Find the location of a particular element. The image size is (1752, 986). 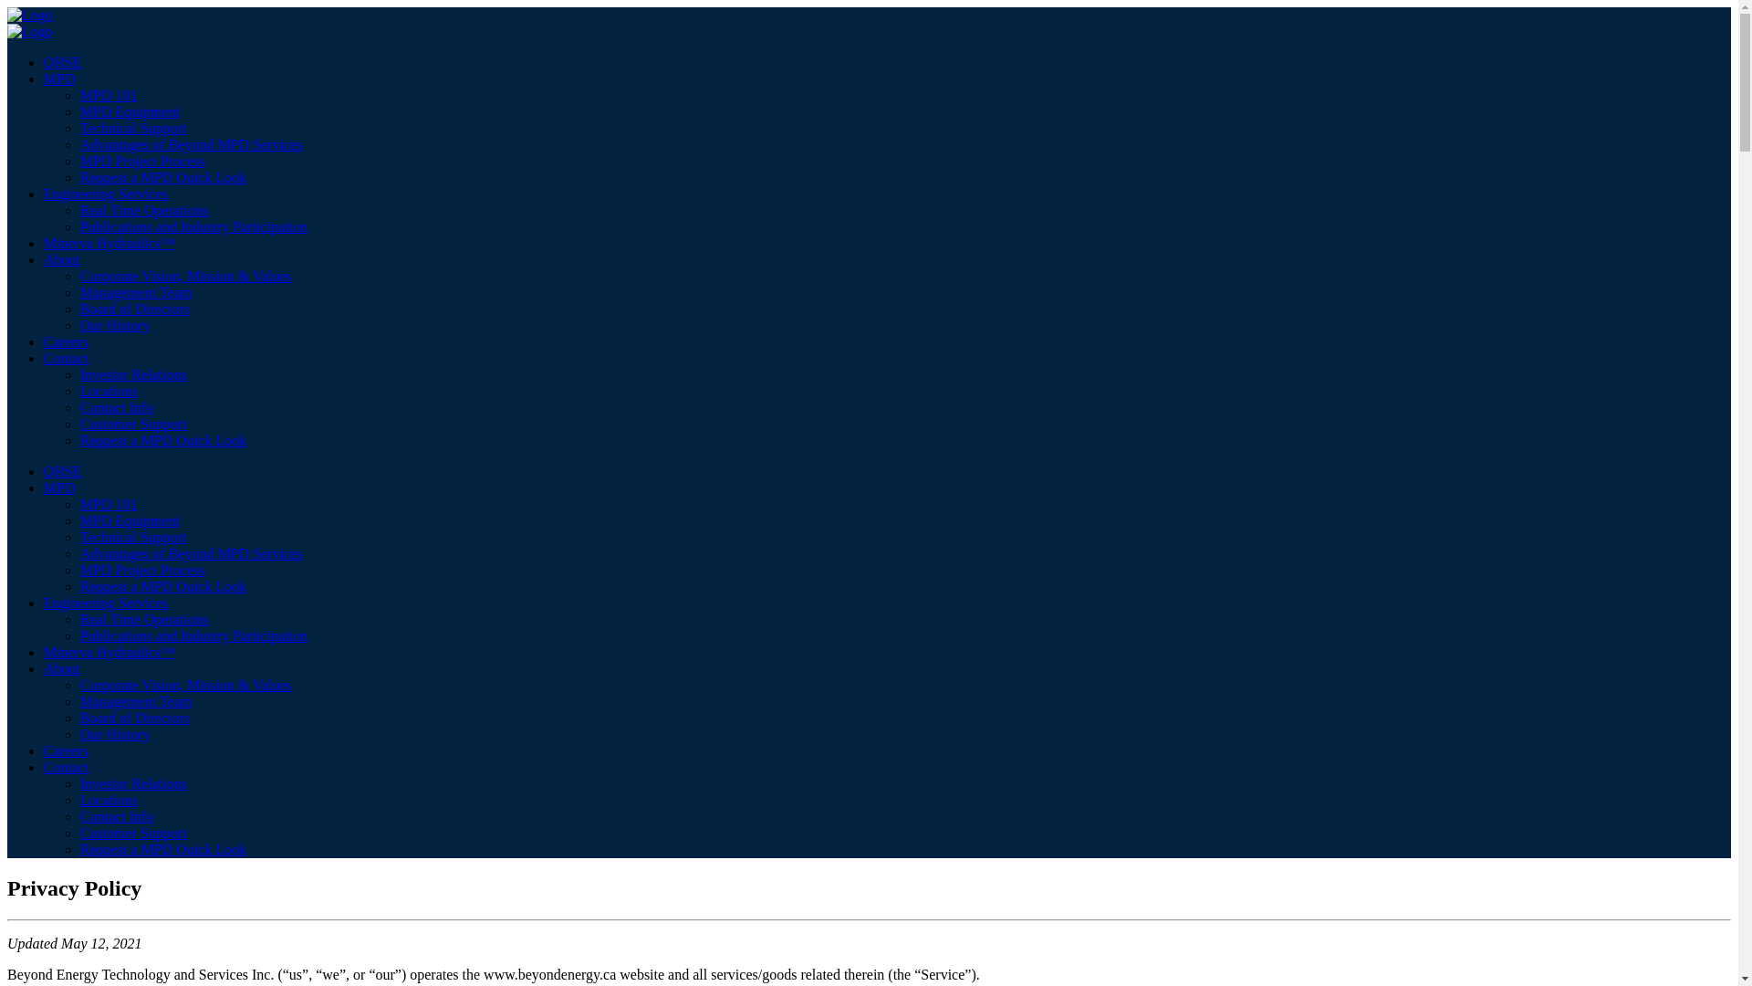

Publications and Industry Participation is located at coordinates (193, 226).